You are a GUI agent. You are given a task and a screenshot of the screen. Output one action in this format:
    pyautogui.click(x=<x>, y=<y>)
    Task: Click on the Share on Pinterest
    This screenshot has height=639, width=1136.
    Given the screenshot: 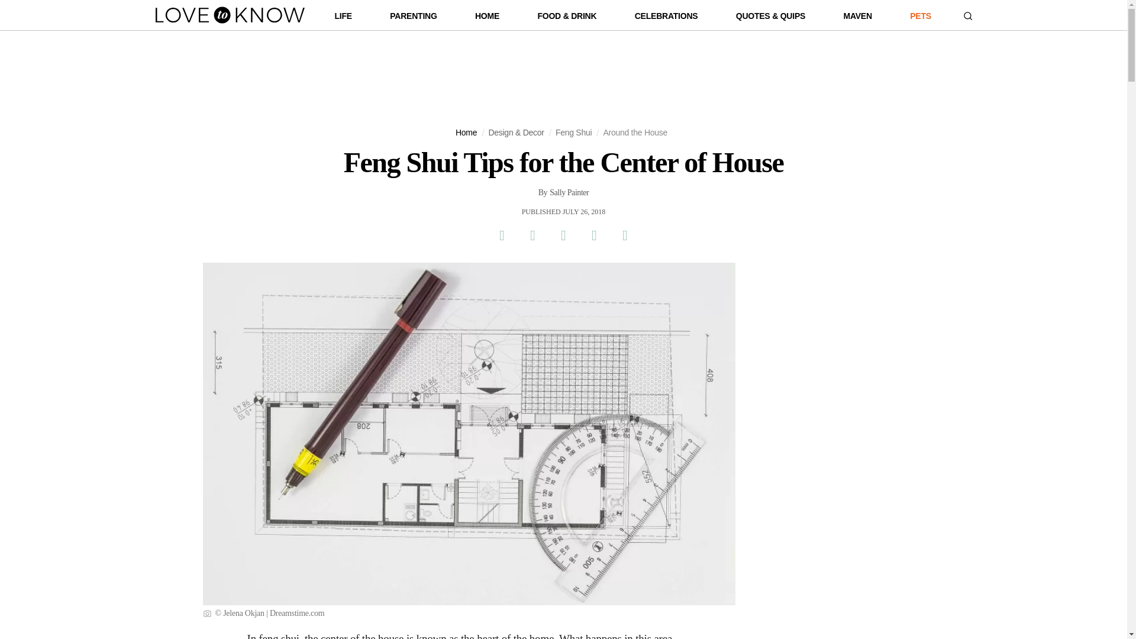 What is the action you would take?
    pyautogui.click(x=563, y=235)
    